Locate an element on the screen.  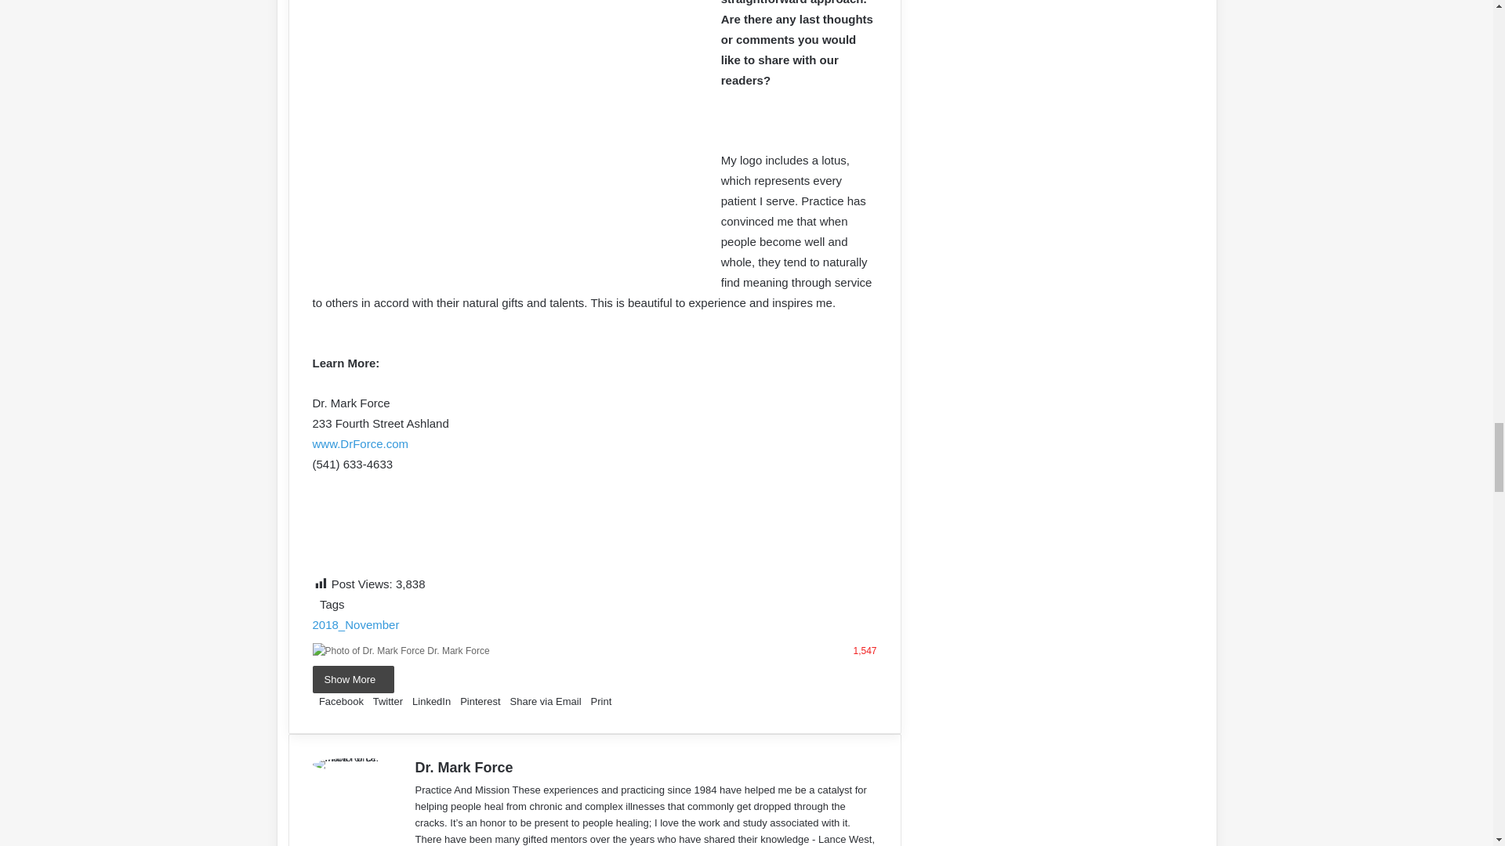
LinkedIn is located at coordinates (430, 700).